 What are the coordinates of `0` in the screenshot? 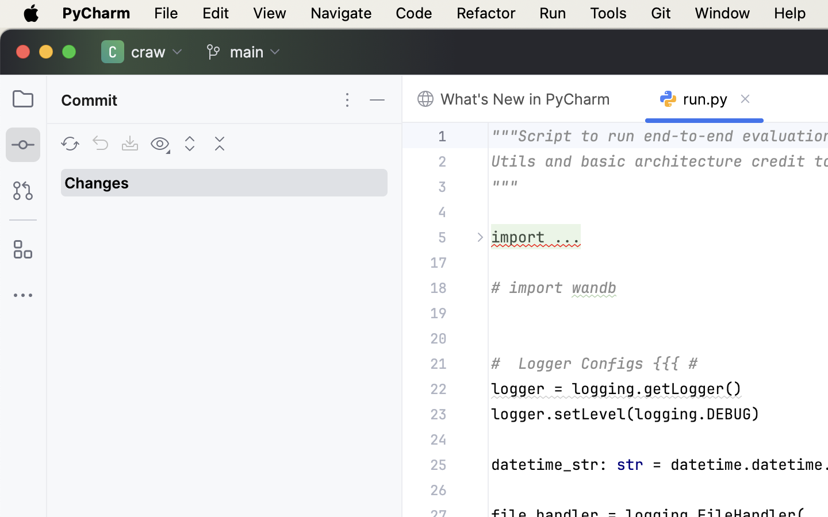 It's located at (524, 99).